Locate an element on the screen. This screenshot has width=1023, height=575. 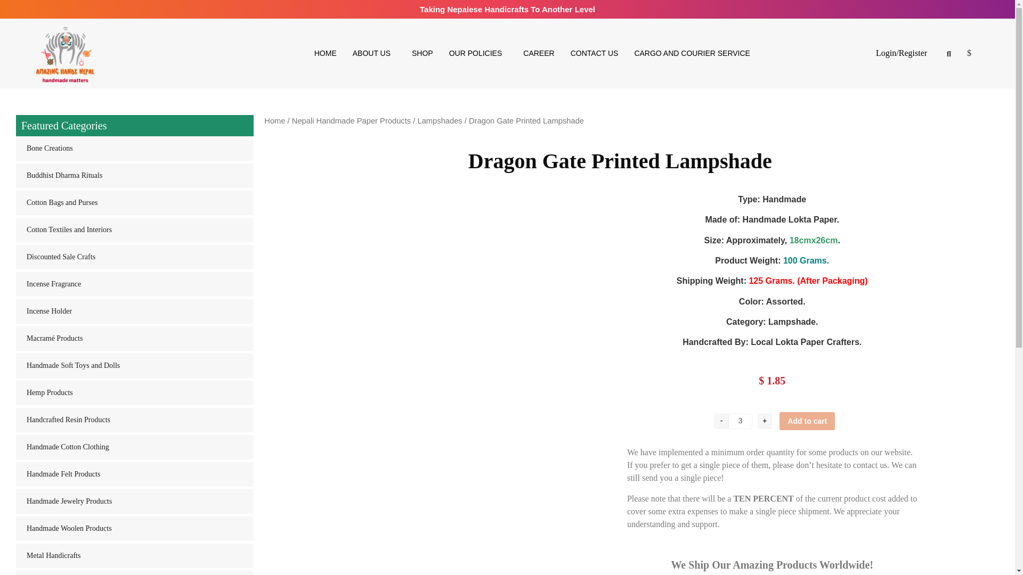
CONTACT US is located at coordinates (595, 53).